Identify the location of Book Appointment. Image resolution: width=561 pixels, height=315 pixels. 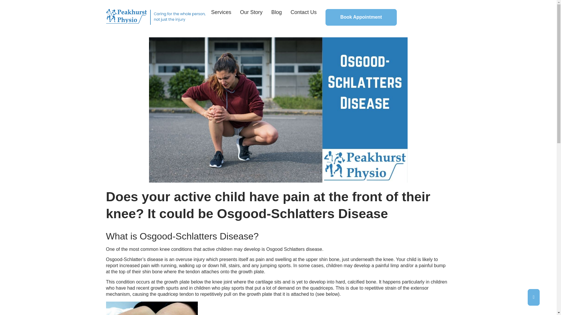
(361, 17).